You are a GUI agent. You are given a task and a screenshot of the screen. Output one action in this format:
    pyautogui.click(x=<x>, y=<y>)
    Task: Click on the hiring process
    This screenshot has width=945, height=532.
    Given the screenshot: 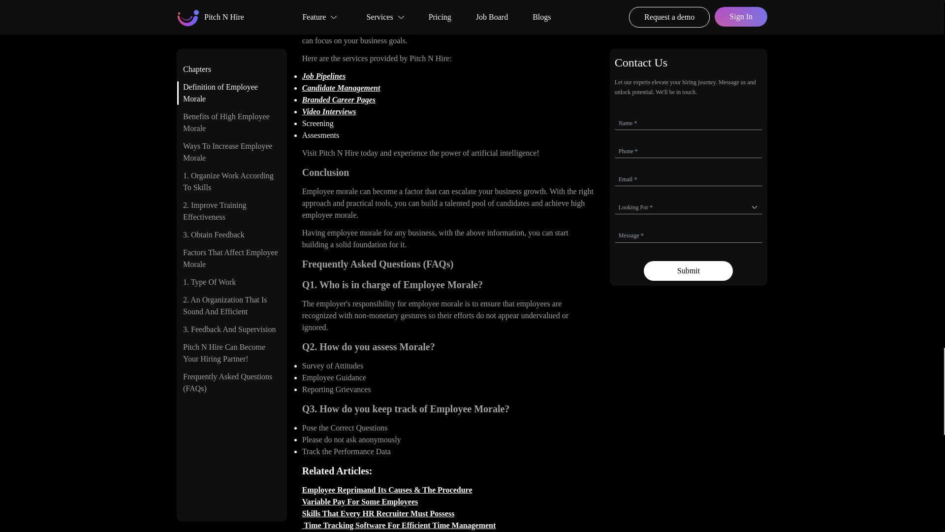 What is the action you would take?
    pyautogui.click(x=505, y=29)
    